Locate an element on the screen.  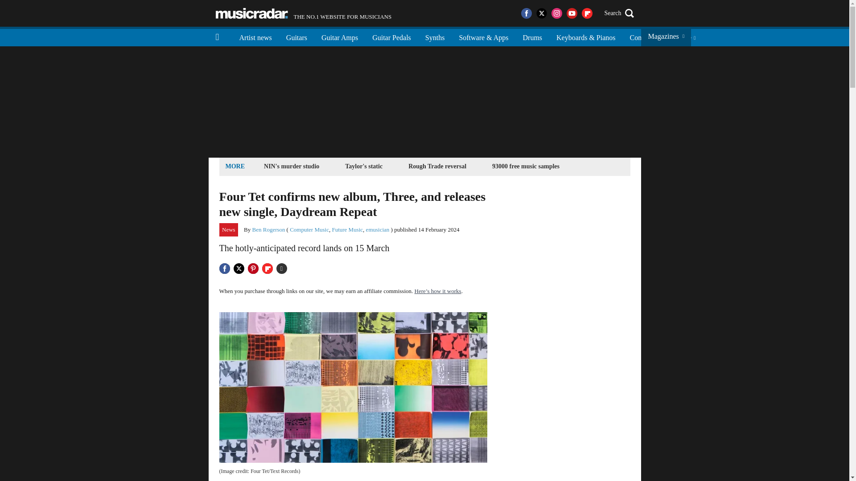
93000 free music samples is located at coordinates (304, 13).